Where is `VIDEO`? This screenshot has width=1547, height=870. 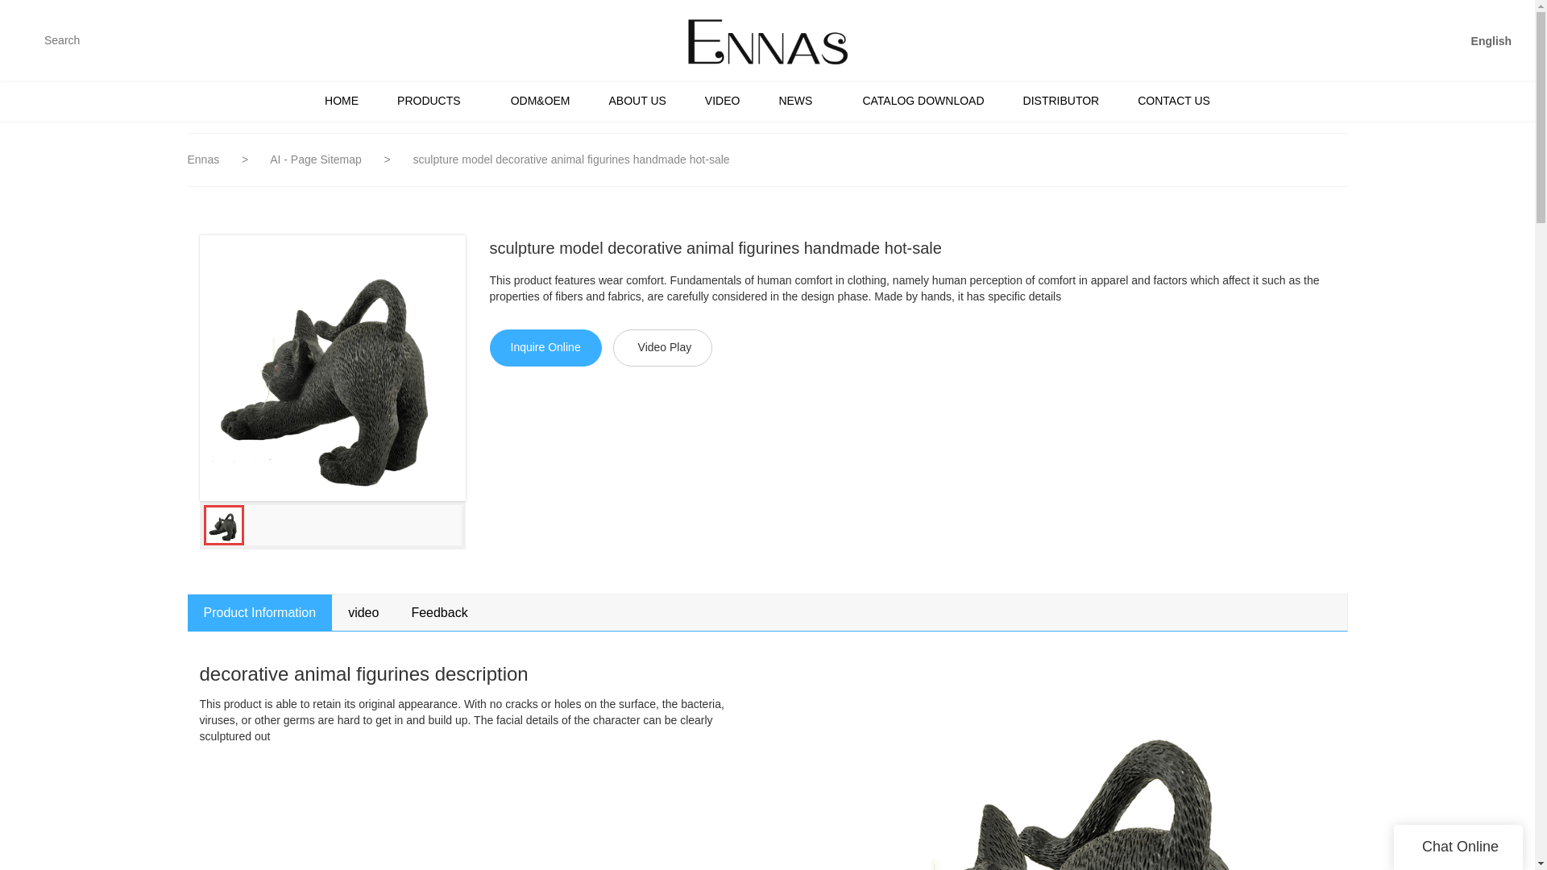 VIDEO is located at coordinates (722, 101).